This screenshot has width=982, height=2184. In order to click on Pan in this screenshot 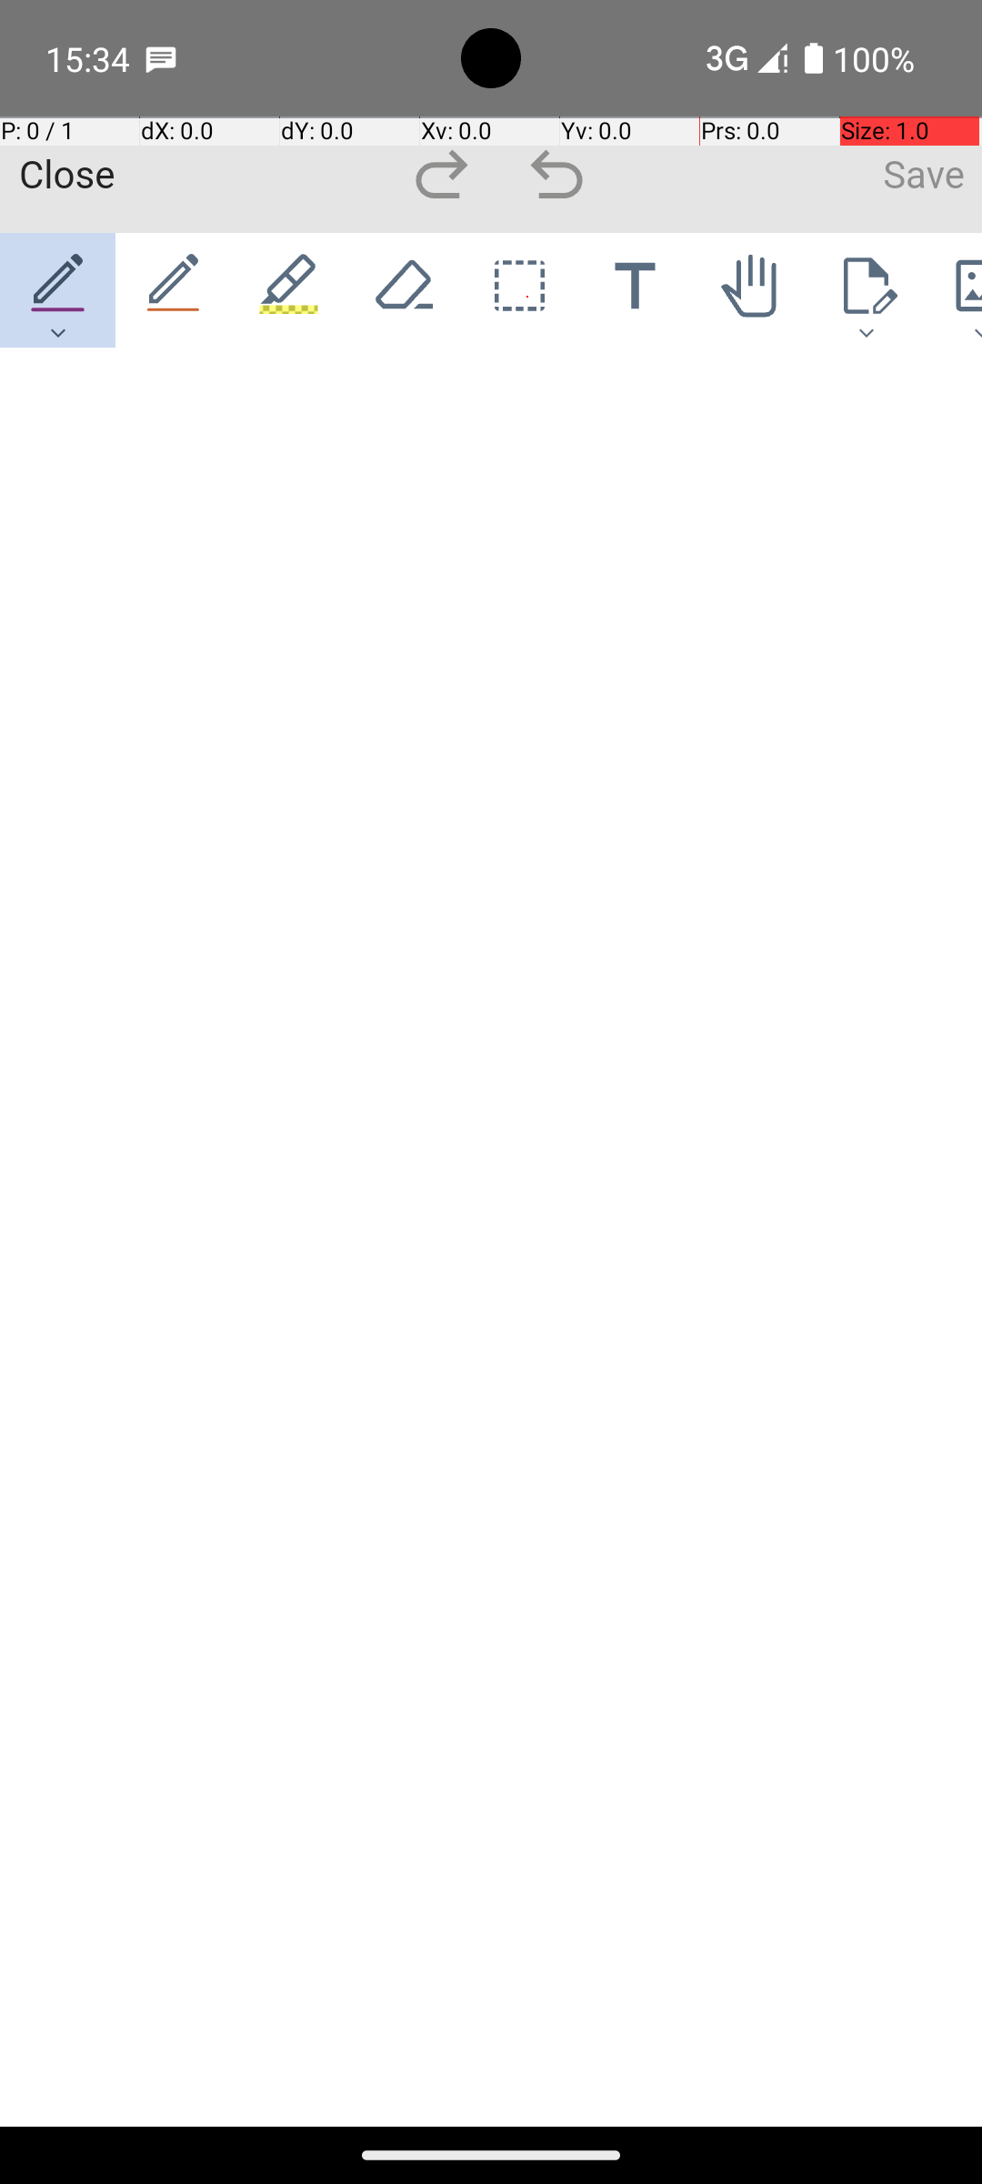, I will do `click(751, 290)`.